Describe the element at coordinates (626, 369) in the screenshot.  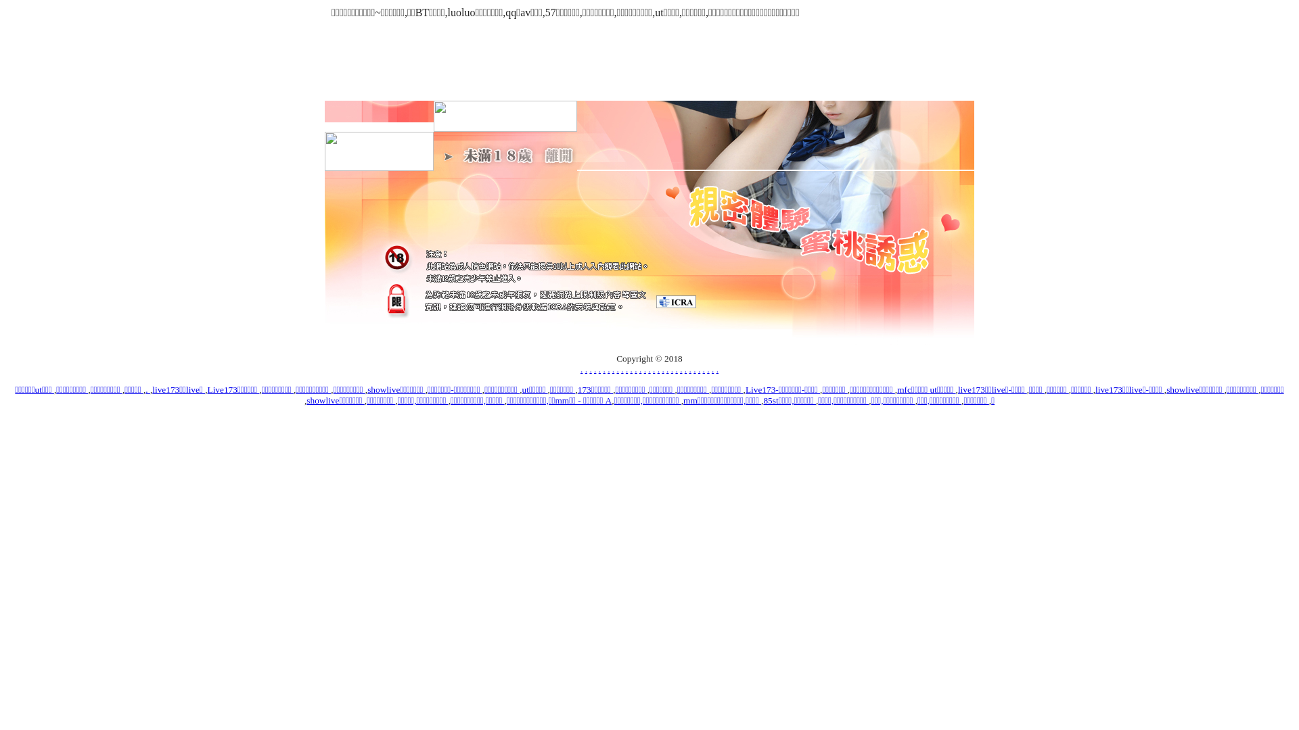
I see `.` at that location.